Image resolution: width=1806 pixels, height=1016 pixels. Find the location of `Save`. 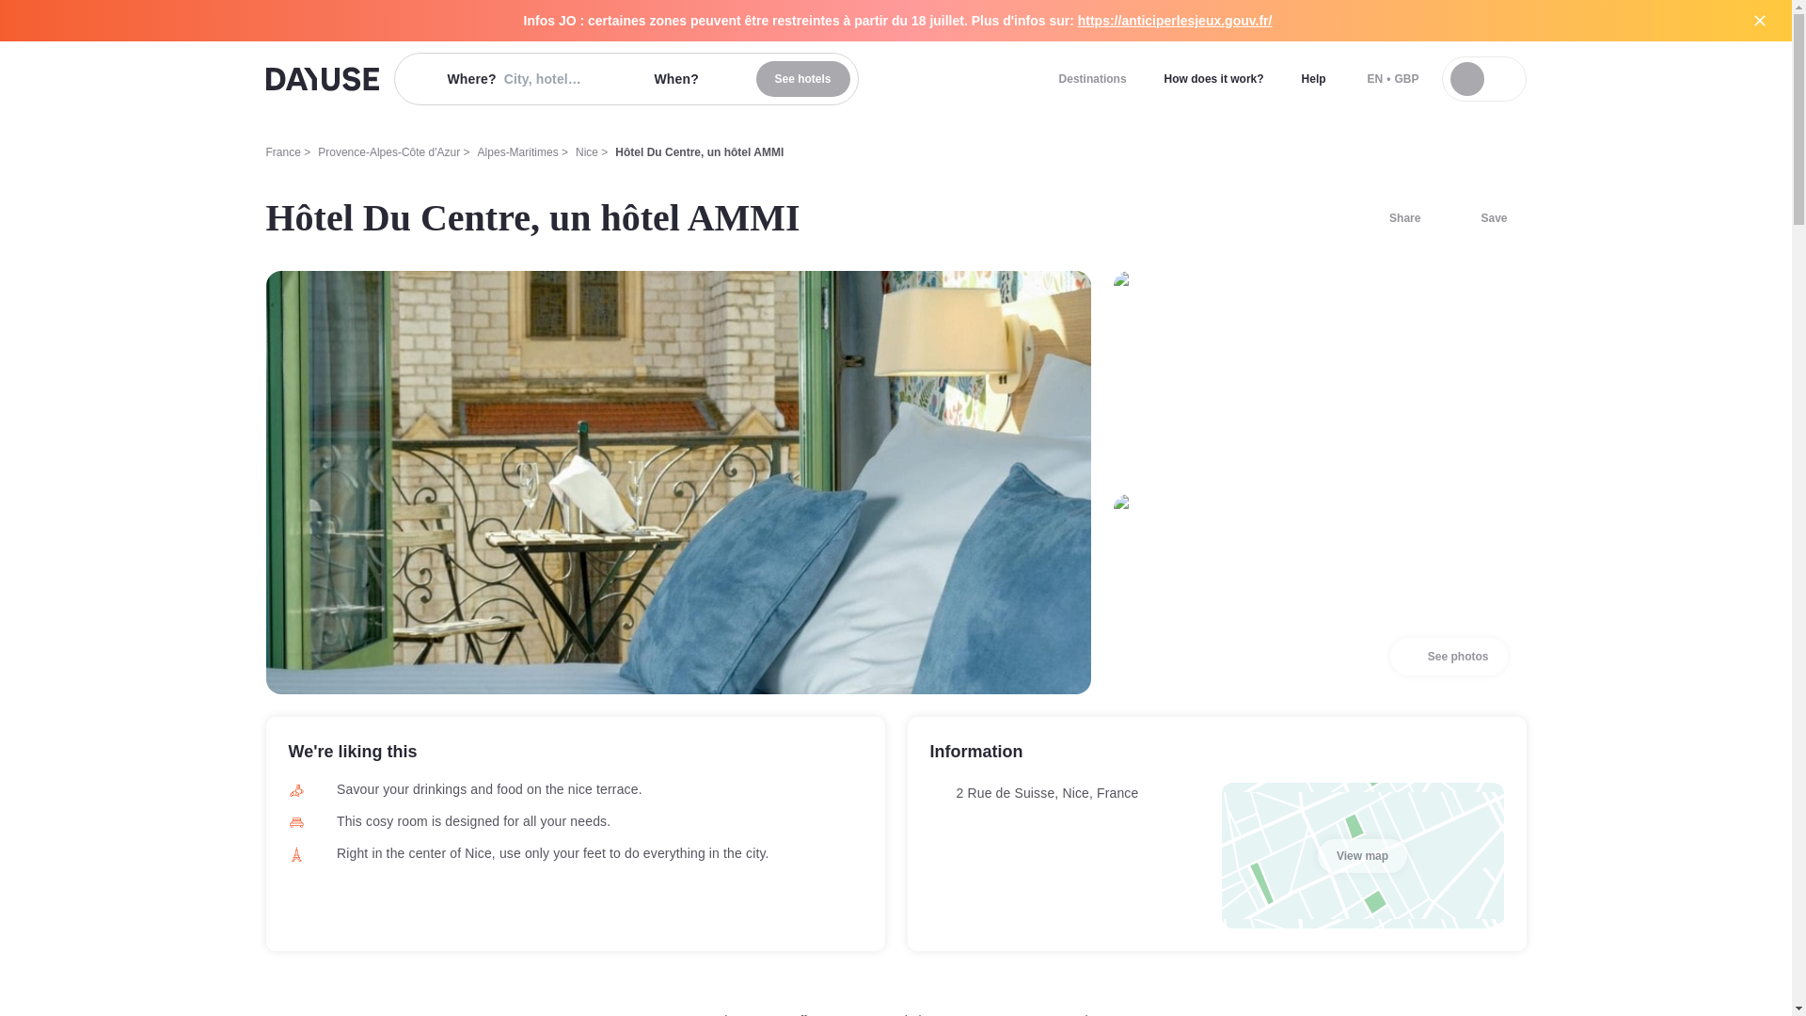

Save is located at coordinates (803, 78).